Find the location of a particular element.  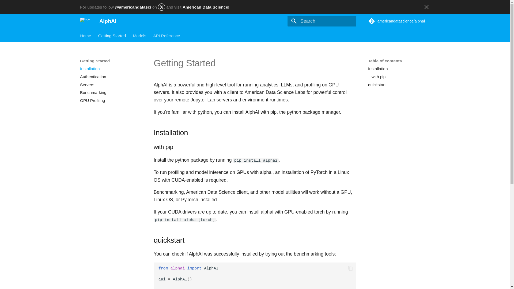

GPU Profiling is located at coordinates (111, 101).